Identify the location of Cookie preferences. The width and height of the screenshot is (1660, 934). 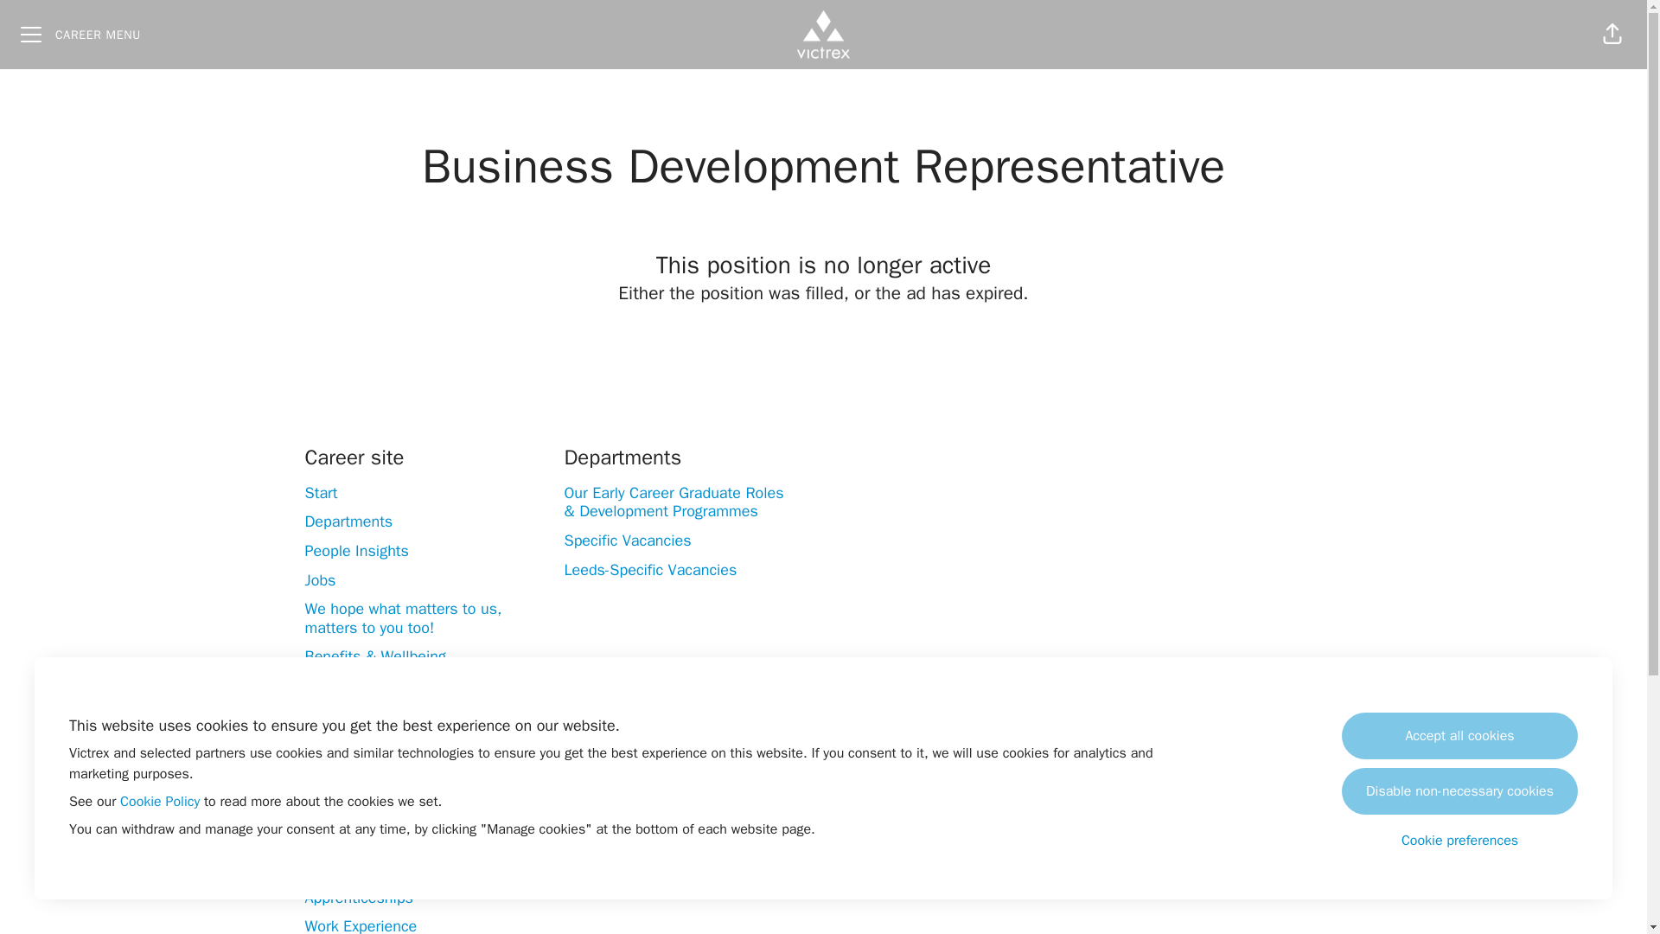
(1459, 841).